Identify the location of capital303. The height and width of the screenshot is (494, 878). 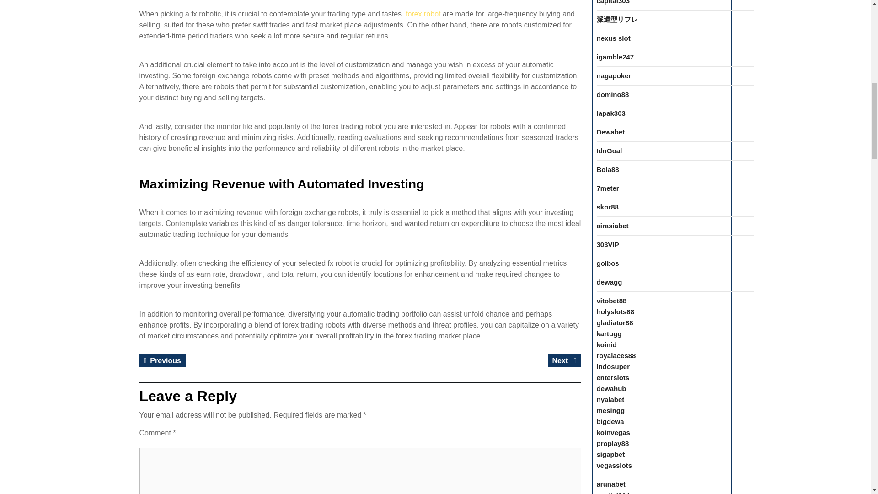
(613, 2).